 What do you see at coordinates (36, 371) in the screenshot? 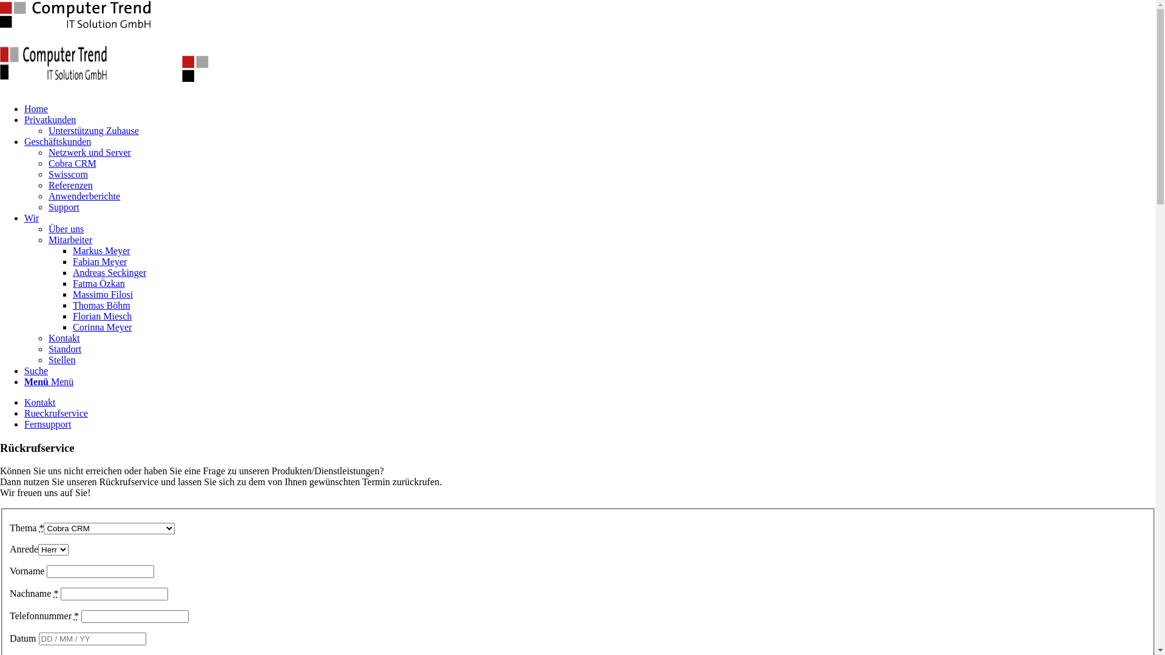
I see `Suche` at bounding box center [36, 371].